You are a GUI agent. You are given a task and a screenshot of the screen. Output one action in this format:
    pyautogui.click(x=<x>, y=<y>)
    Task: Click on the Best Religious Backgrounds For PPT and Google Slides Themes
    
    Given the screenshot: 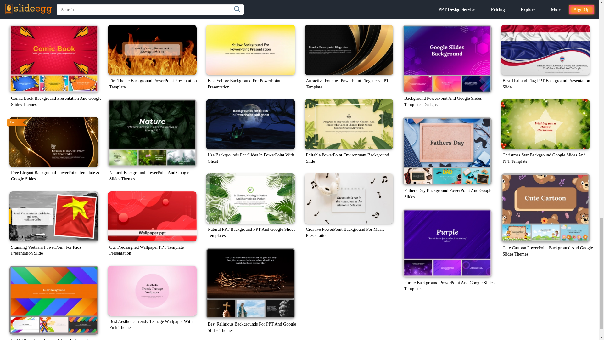 What is the action you would take?
    pyautogui.click(x=250, y=283)
    